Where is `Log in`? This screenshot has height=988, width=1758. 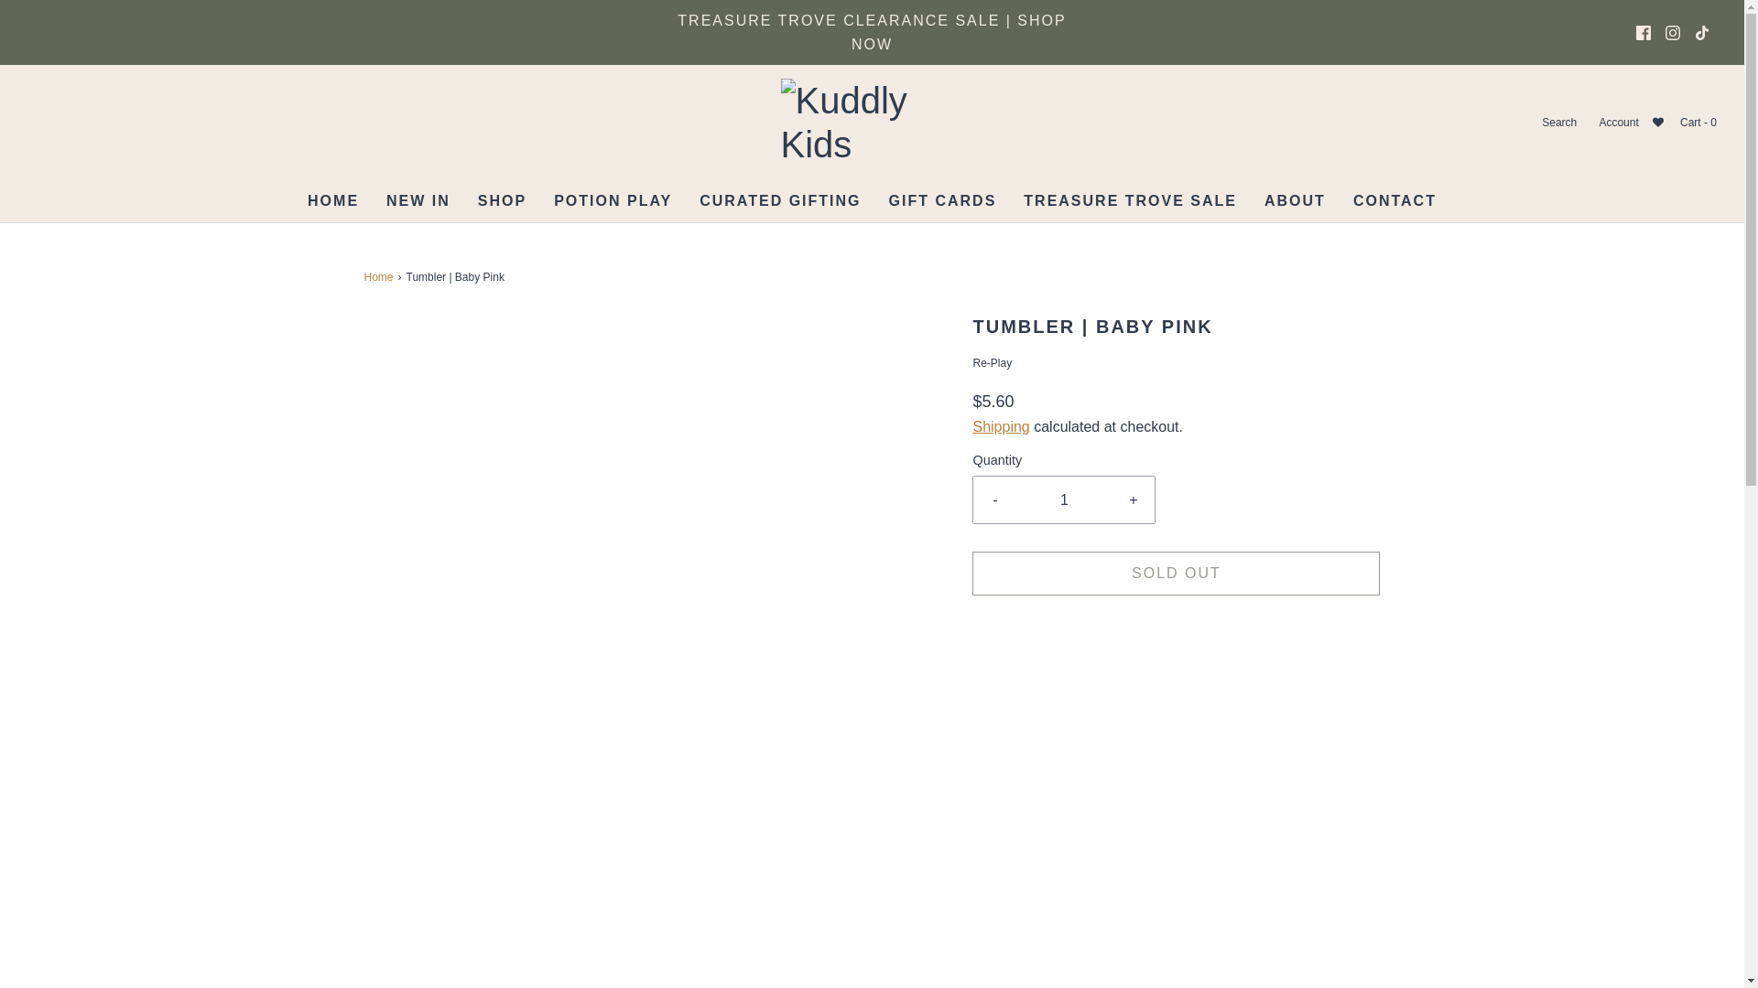
Log in is located at coordinates (1617, 123).